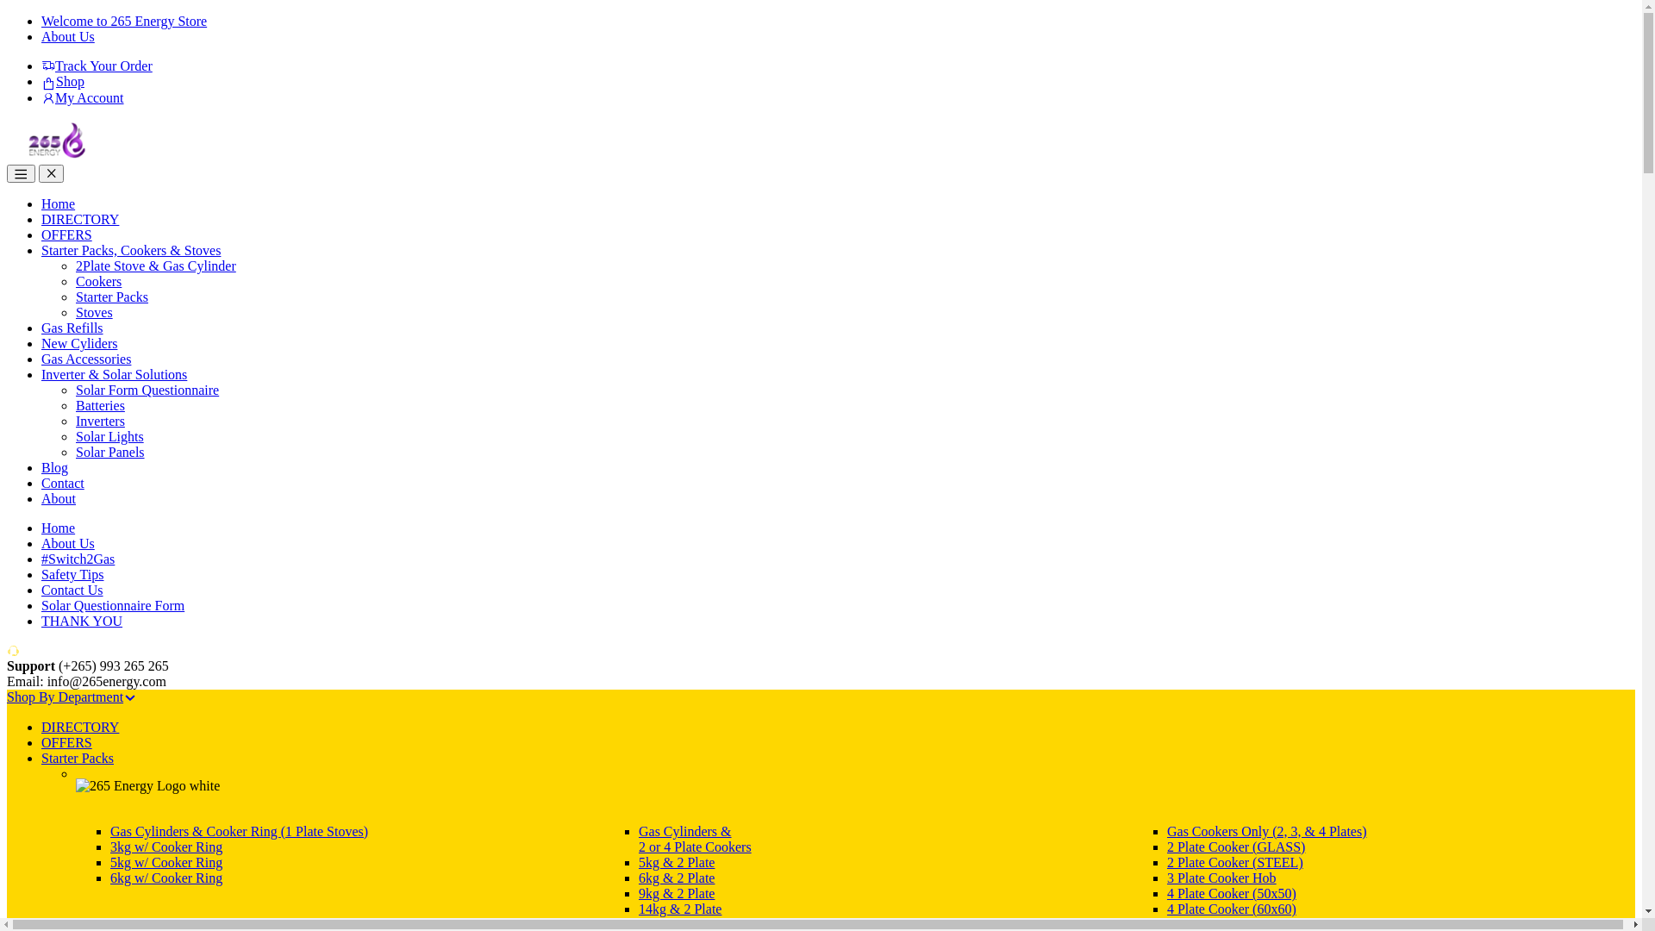  Describe the element at coordinates (79, 343) in the screenshot. I see `New Cyliders` at that location.